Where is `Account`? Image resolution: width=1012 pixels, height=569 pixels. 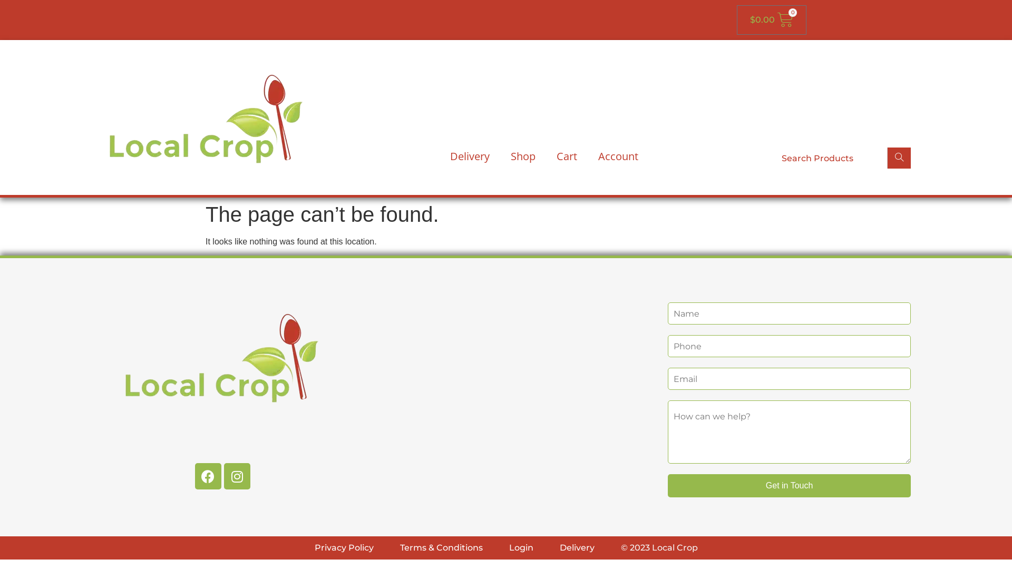 Account is located at coordinates (618, 156).